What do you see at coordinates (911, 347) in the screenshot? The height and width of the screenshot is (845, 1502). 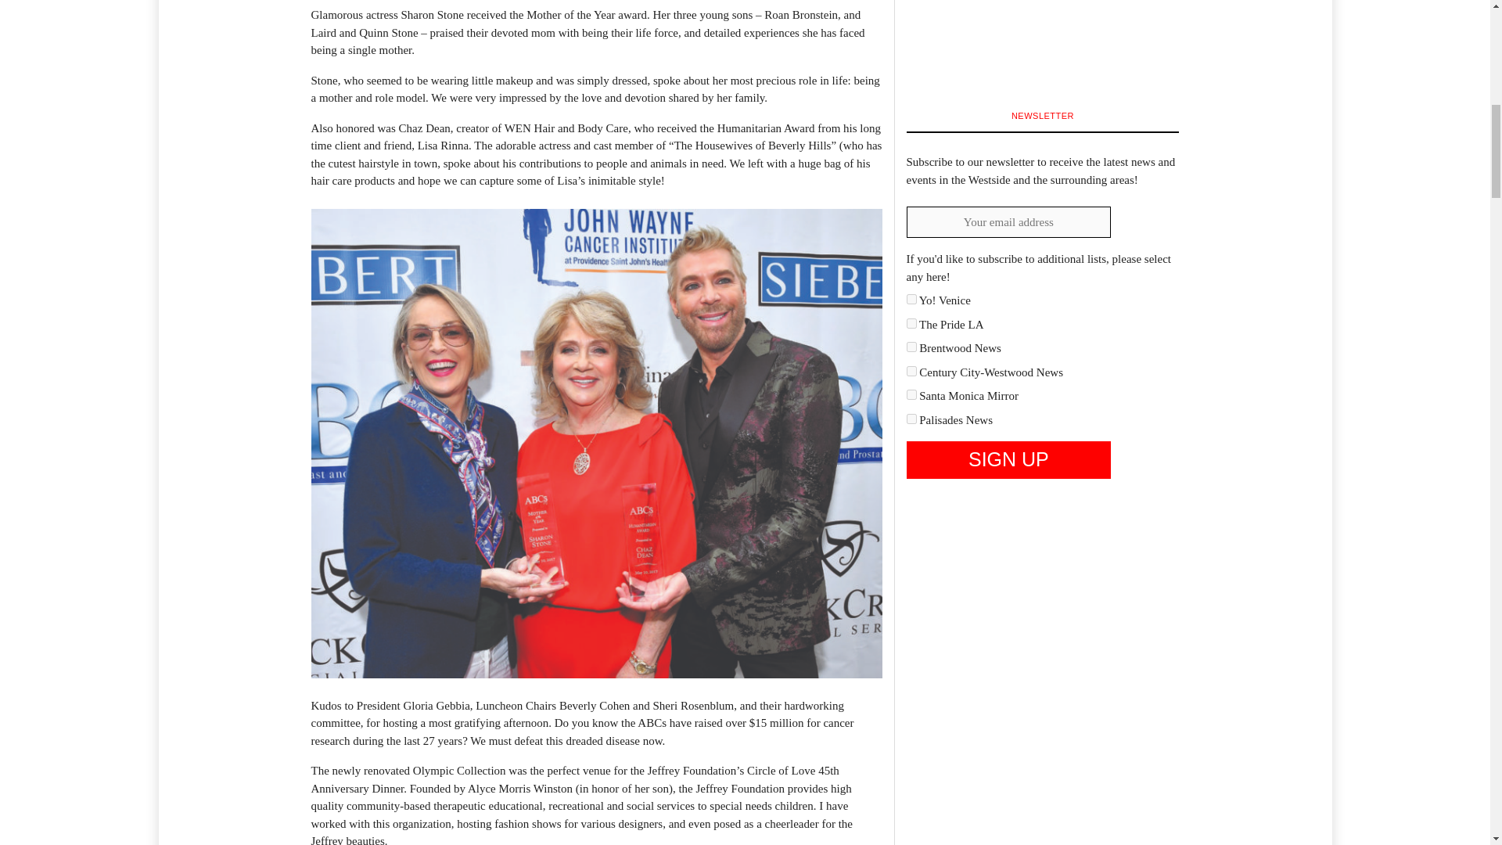 I see `382281a661` at bounding box center [911, 347].